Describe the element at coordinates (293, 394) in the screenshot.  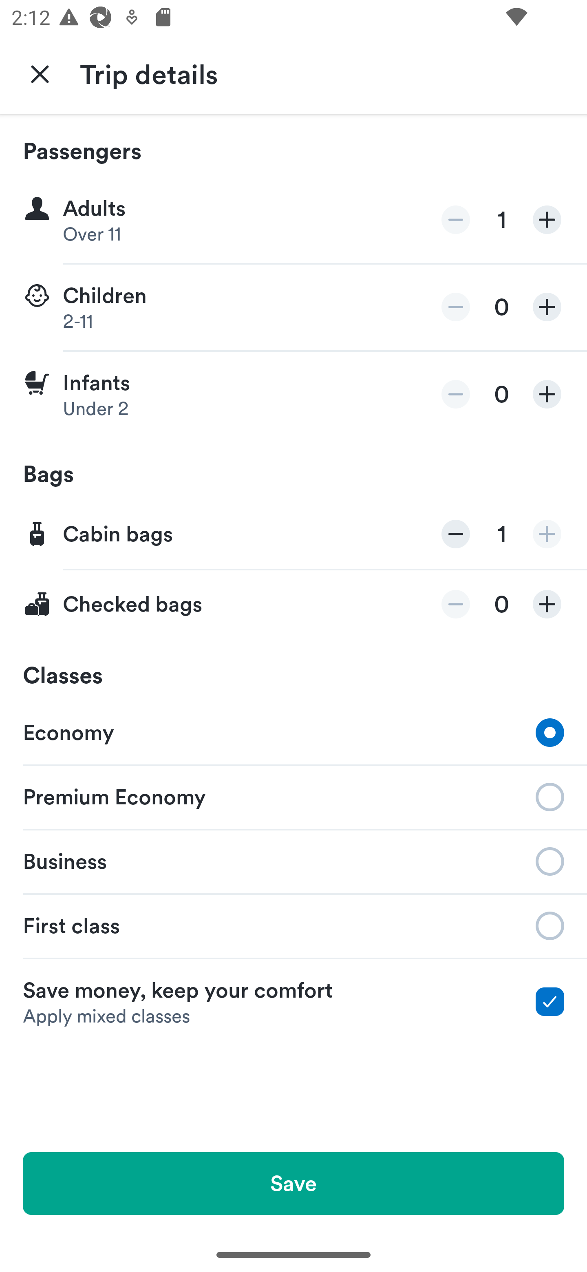
I see `Remove 0 Add Infants Under 2` at that location.